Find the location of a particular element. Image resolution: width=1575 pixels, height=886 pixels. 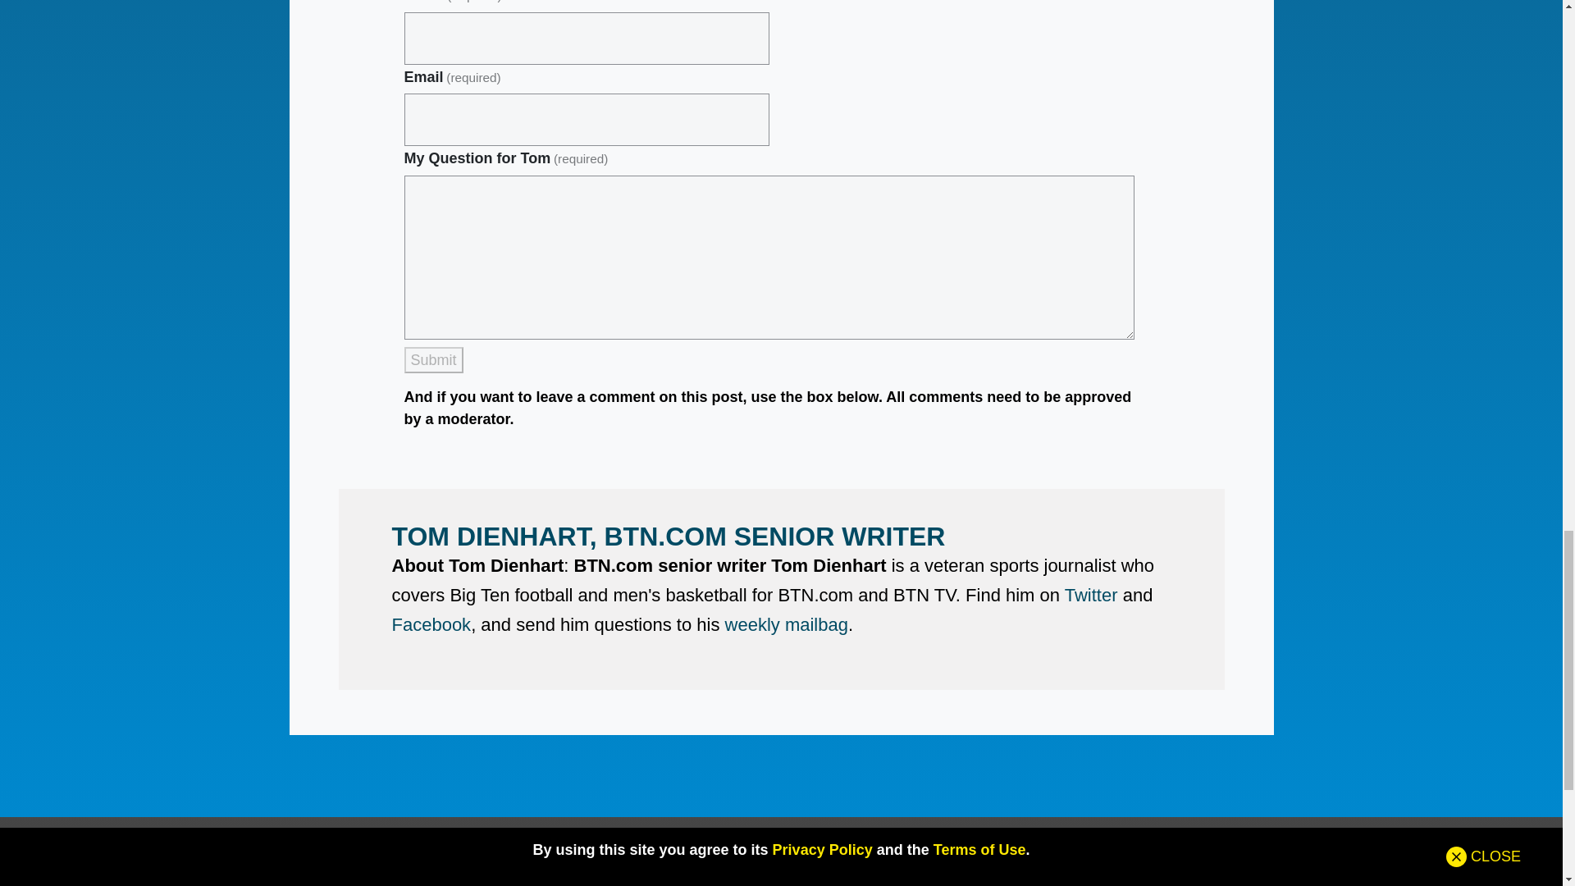

Social Media is located at coordinates (1096, 249).